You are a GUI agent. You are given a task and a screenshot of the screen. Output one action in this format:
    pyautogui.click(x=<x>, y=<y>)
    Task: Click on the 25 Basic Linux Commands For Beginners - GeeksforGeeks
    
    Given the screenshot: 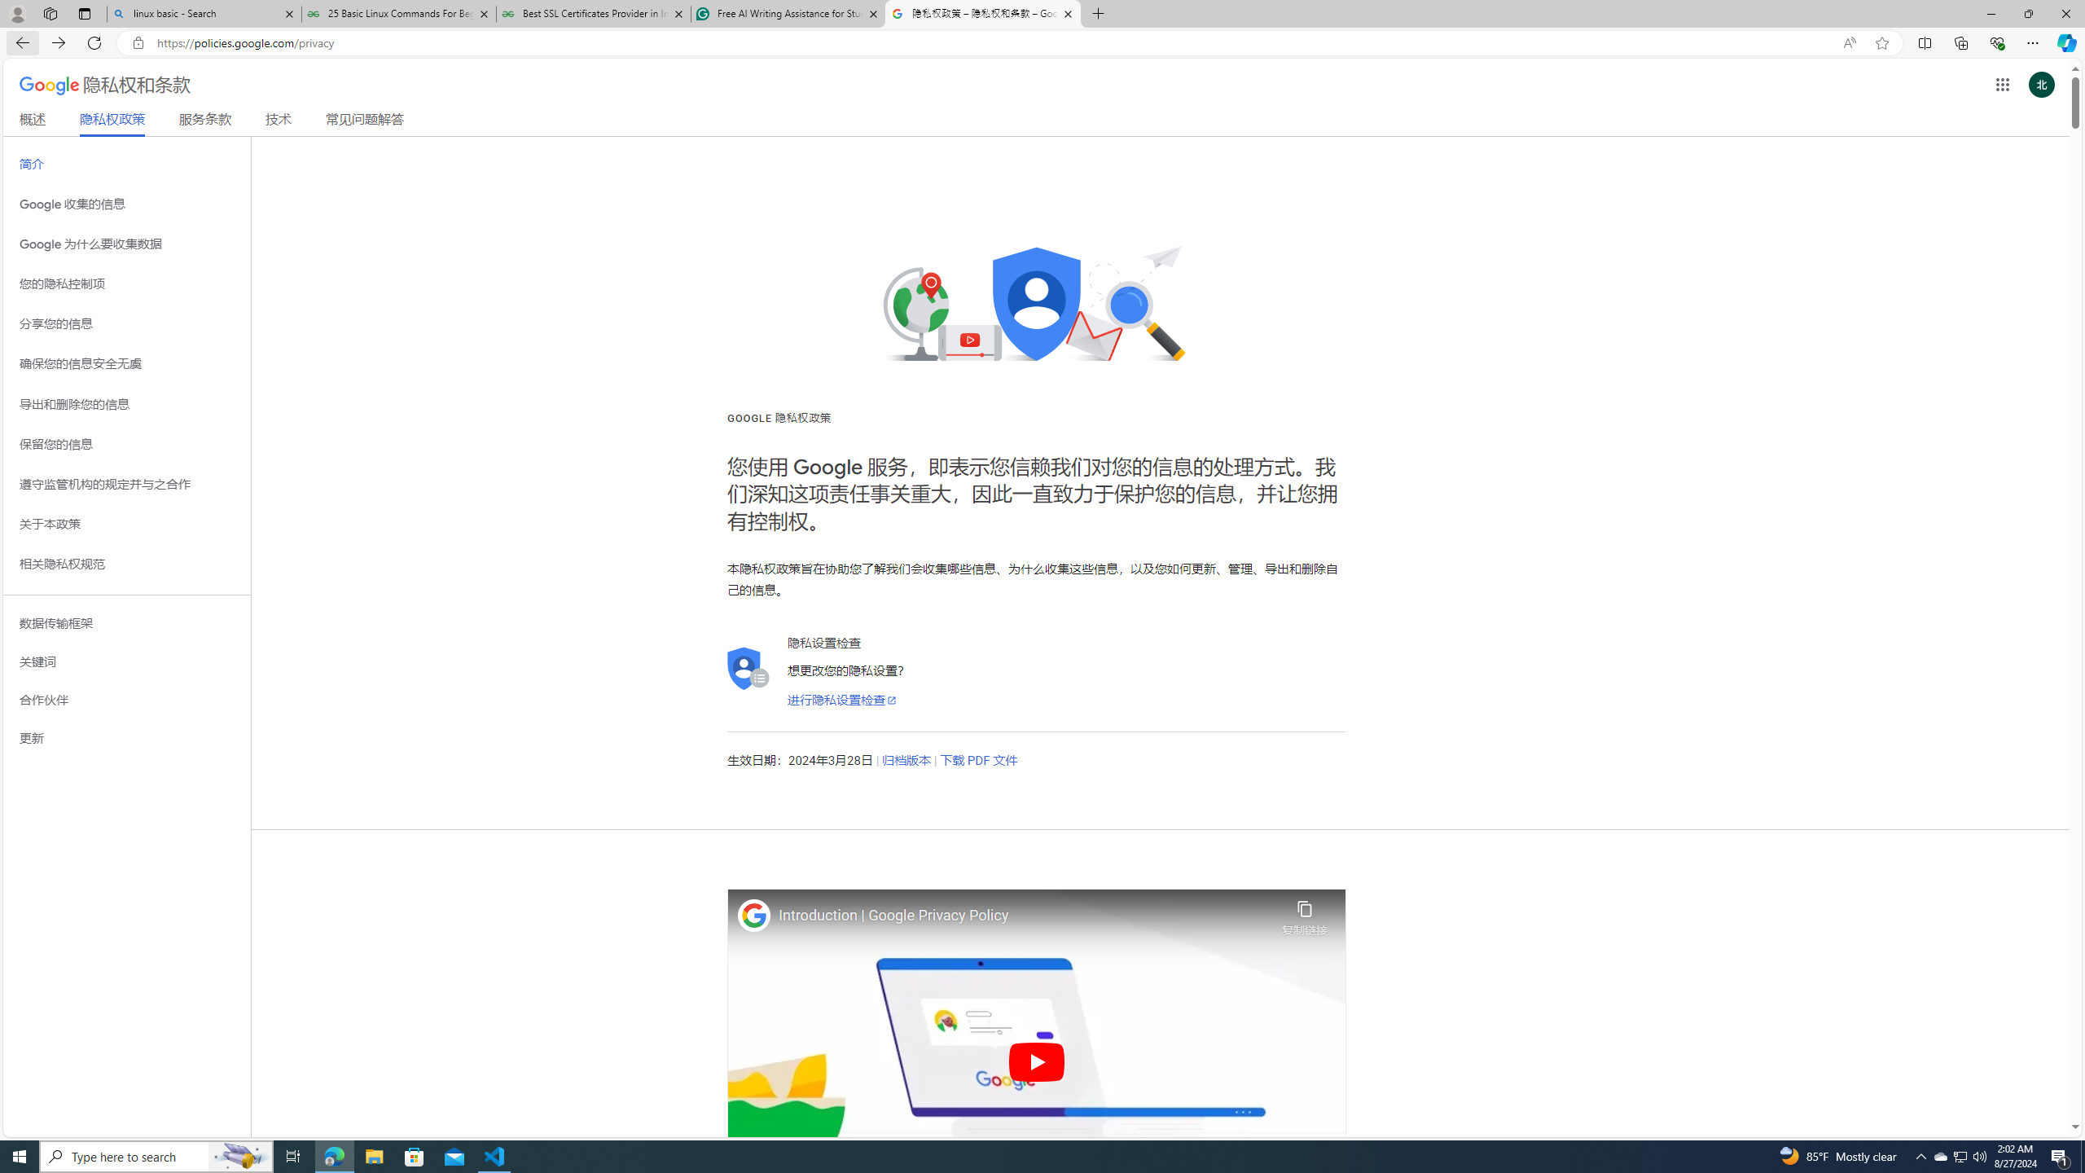 What is the action you would take?
    pyautogui.click(x=397, y=14)
    